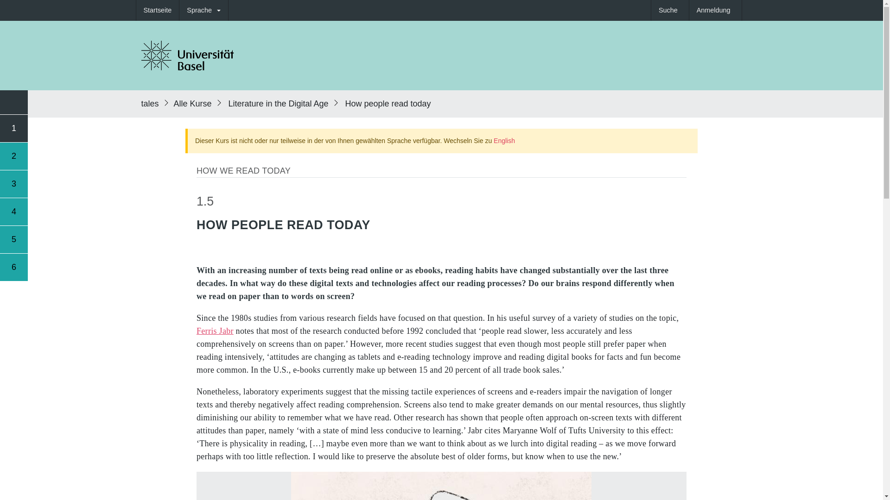  Describe the element at coordinates (715, 10) in the screenshot. I see `Mit EduID anmelden` at that location.